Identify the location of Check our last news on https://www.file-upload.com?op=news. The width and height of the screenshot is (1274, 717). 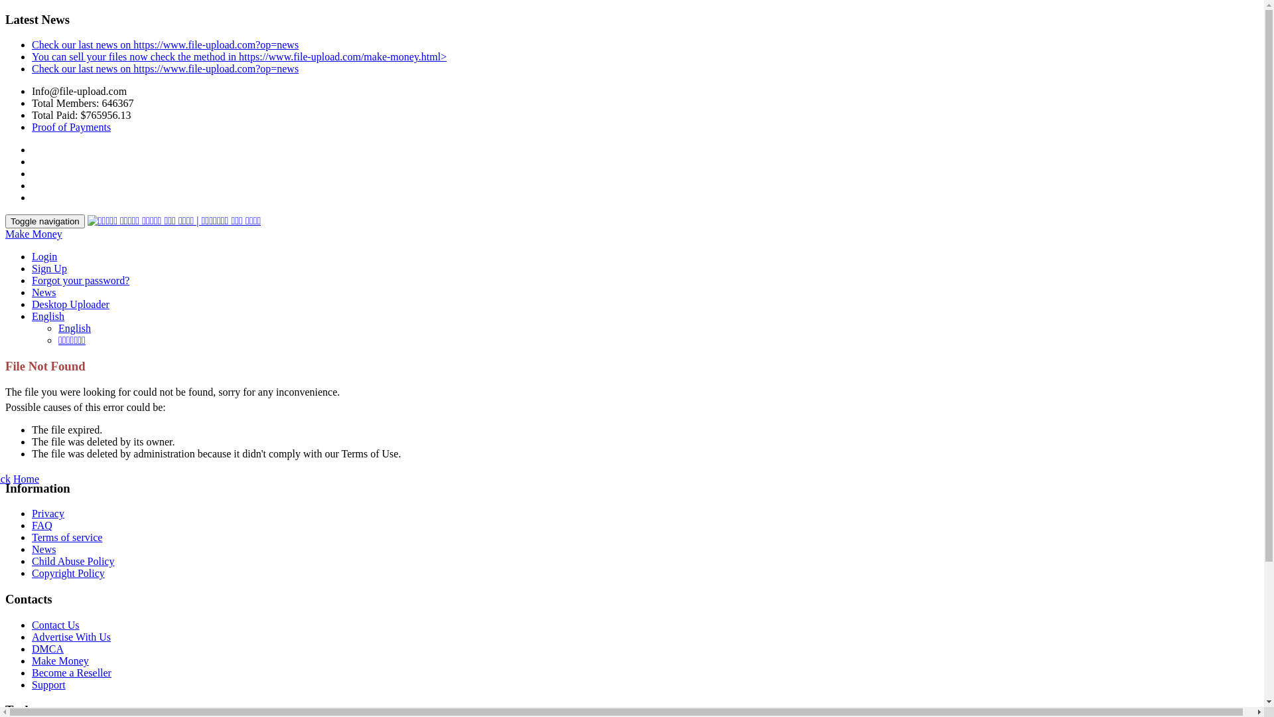
(165, 69).